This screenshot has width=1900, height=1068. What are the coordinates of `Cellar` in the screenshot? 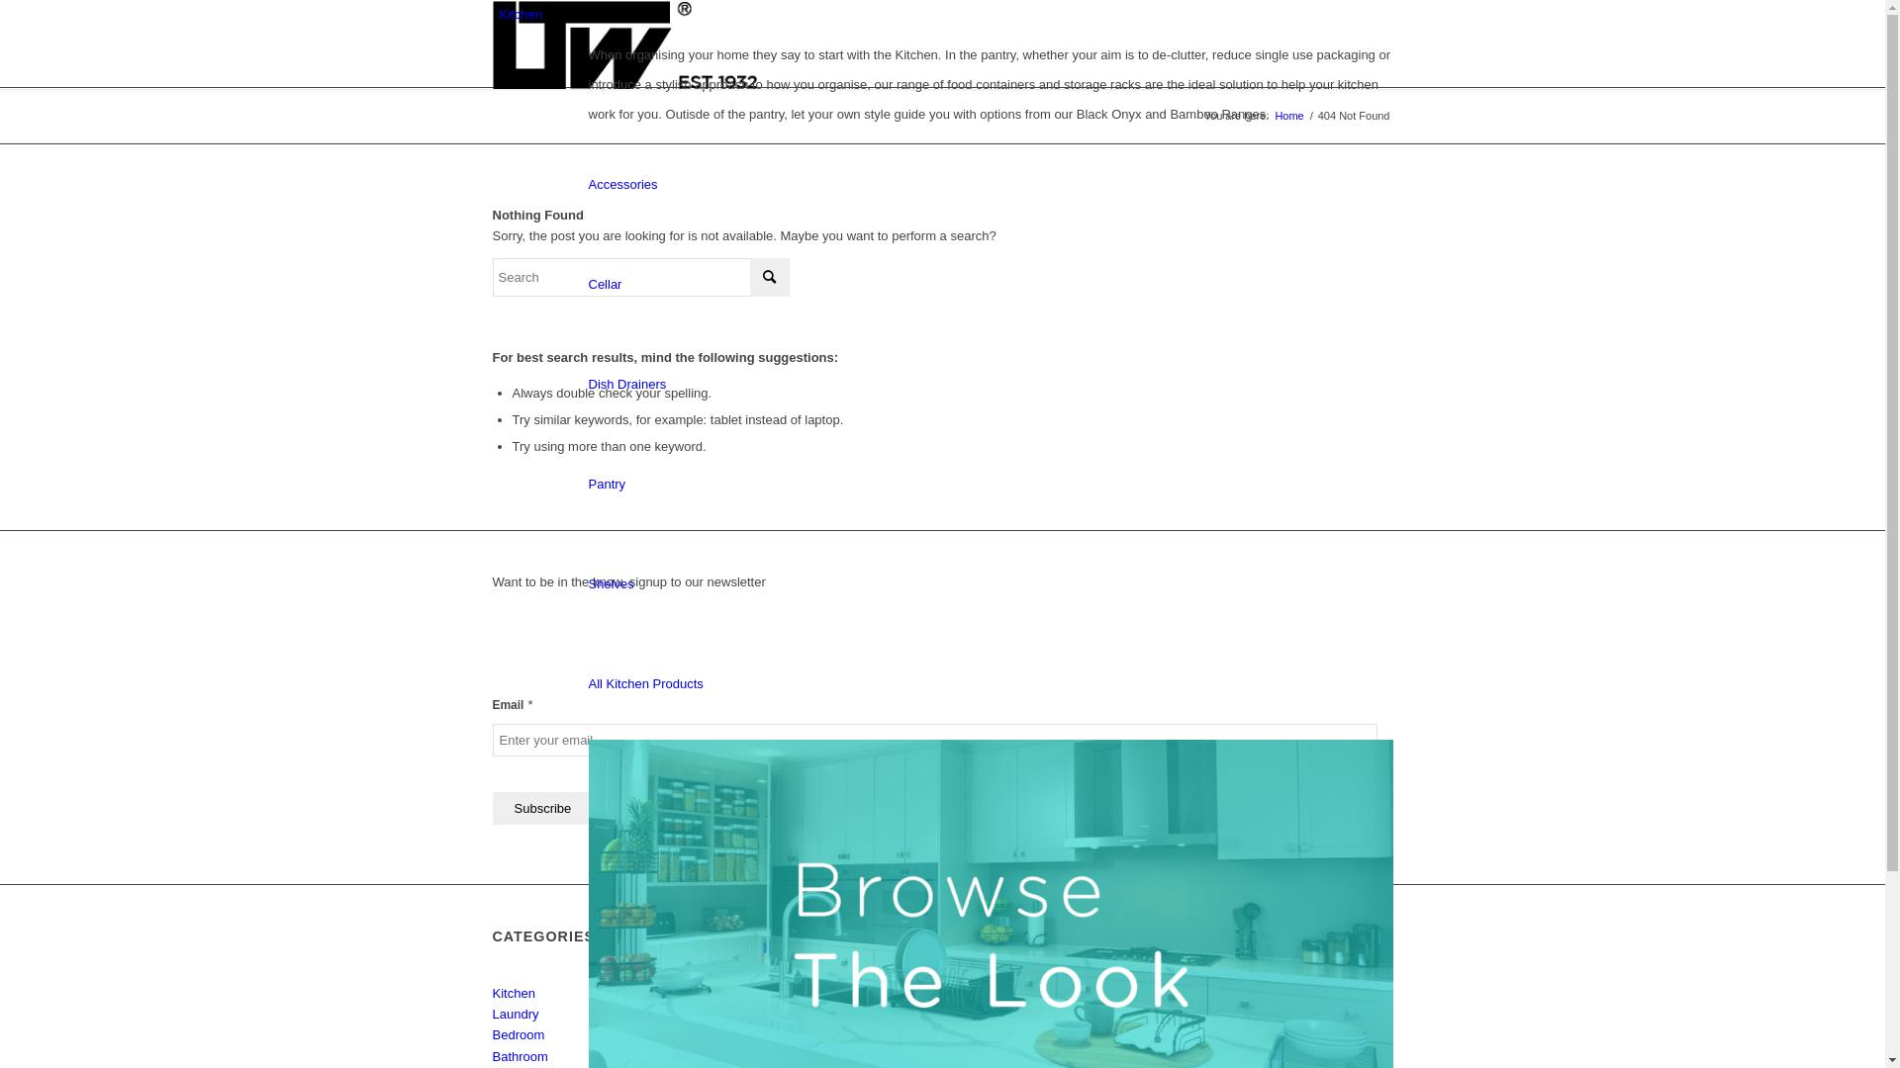 It's located at (605, 285).